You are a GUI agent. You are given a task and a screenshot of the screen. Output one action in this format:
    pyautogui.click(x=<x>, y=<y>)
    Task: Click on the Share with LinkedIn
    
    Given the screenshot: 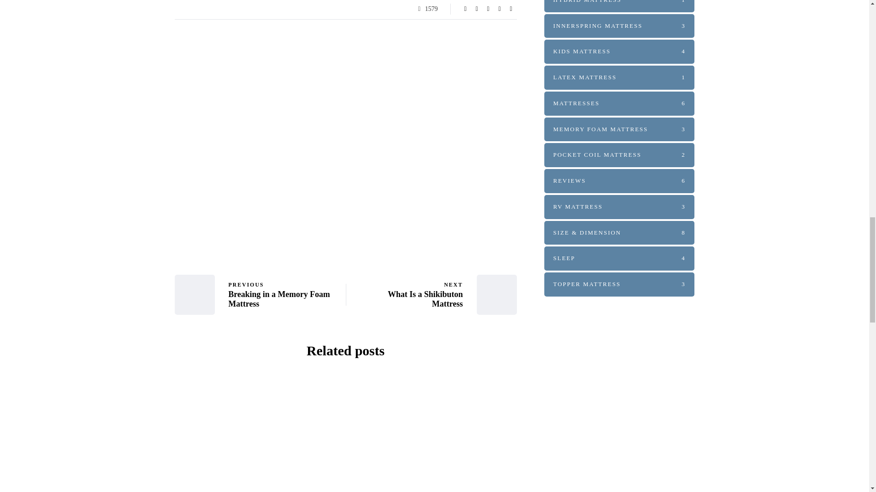 What is the action you would take?
    pyautogui.click(x=488, y=9)
    